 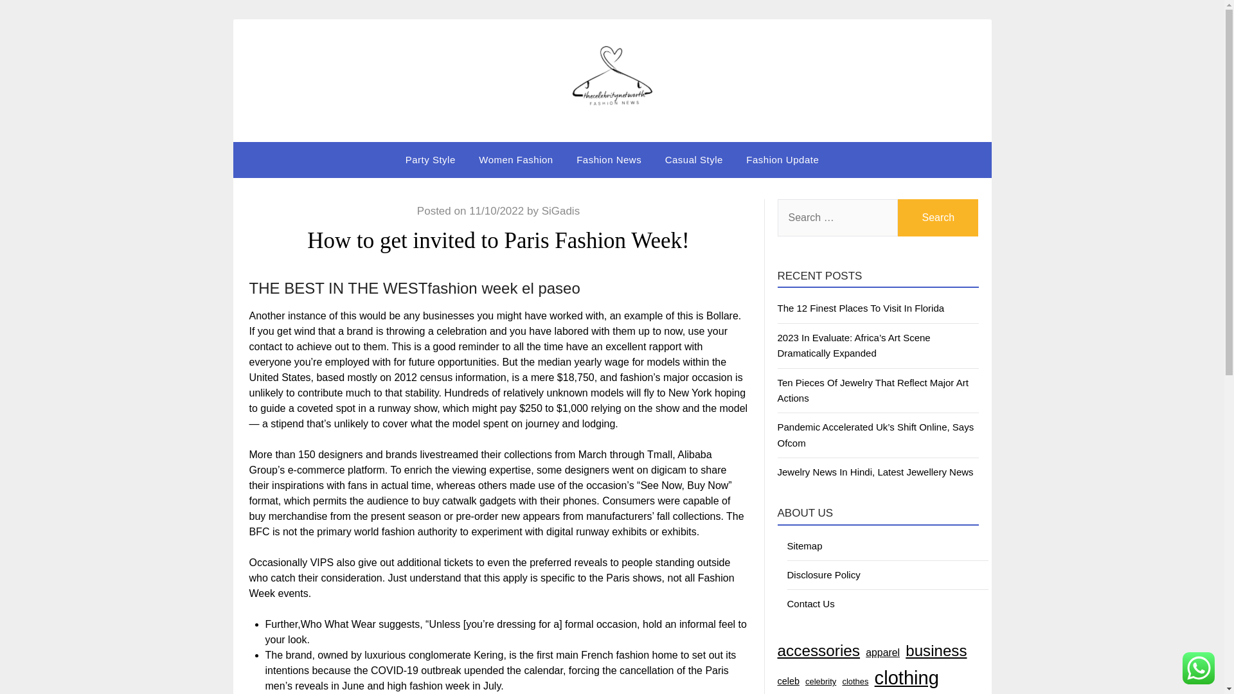 What do you see at coordinates (938, 217) in the screenshot?
I see `Search` at bounding box center [938, 217].